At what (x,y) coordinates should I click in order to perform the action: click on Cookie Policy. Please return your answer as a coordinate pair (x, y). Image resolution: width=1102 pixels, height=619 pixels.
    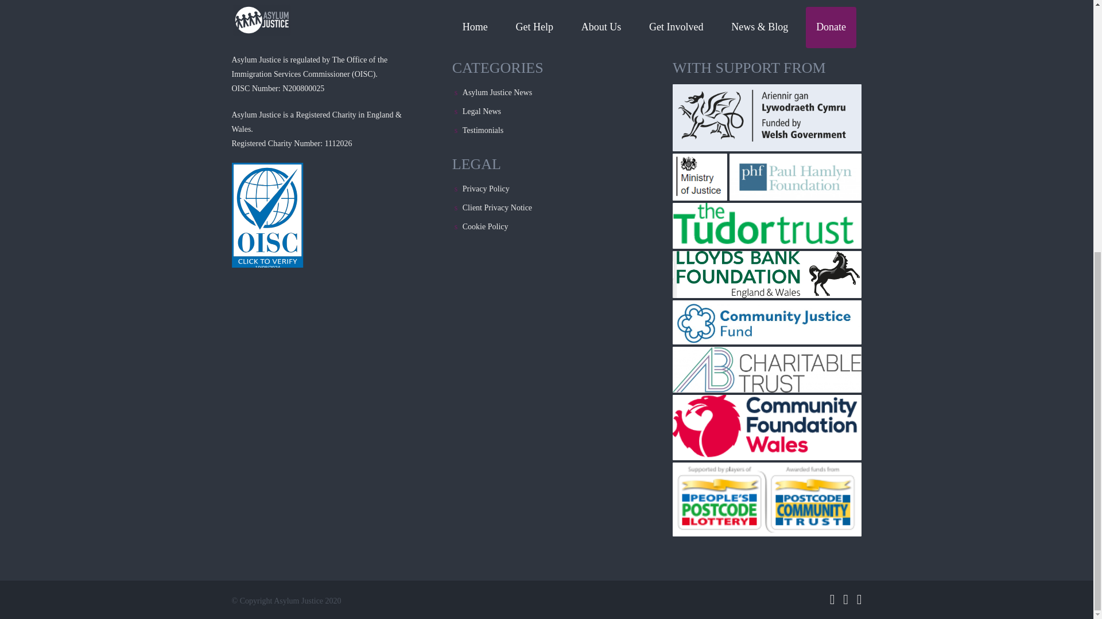
    Looking at the image, I should click on (486, 226).